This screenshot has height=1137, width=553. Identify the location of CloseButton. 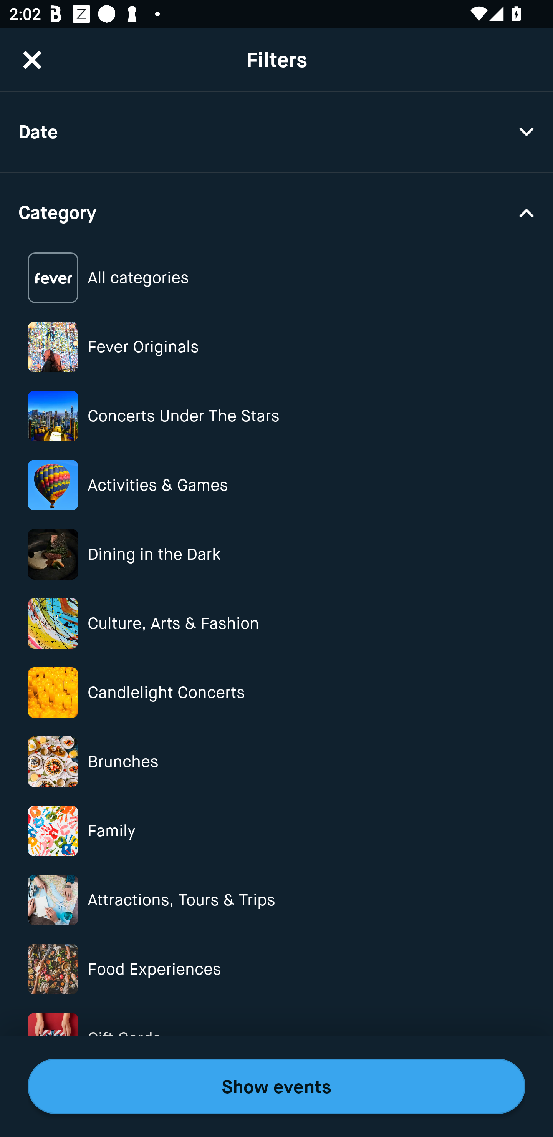
(32, 60).